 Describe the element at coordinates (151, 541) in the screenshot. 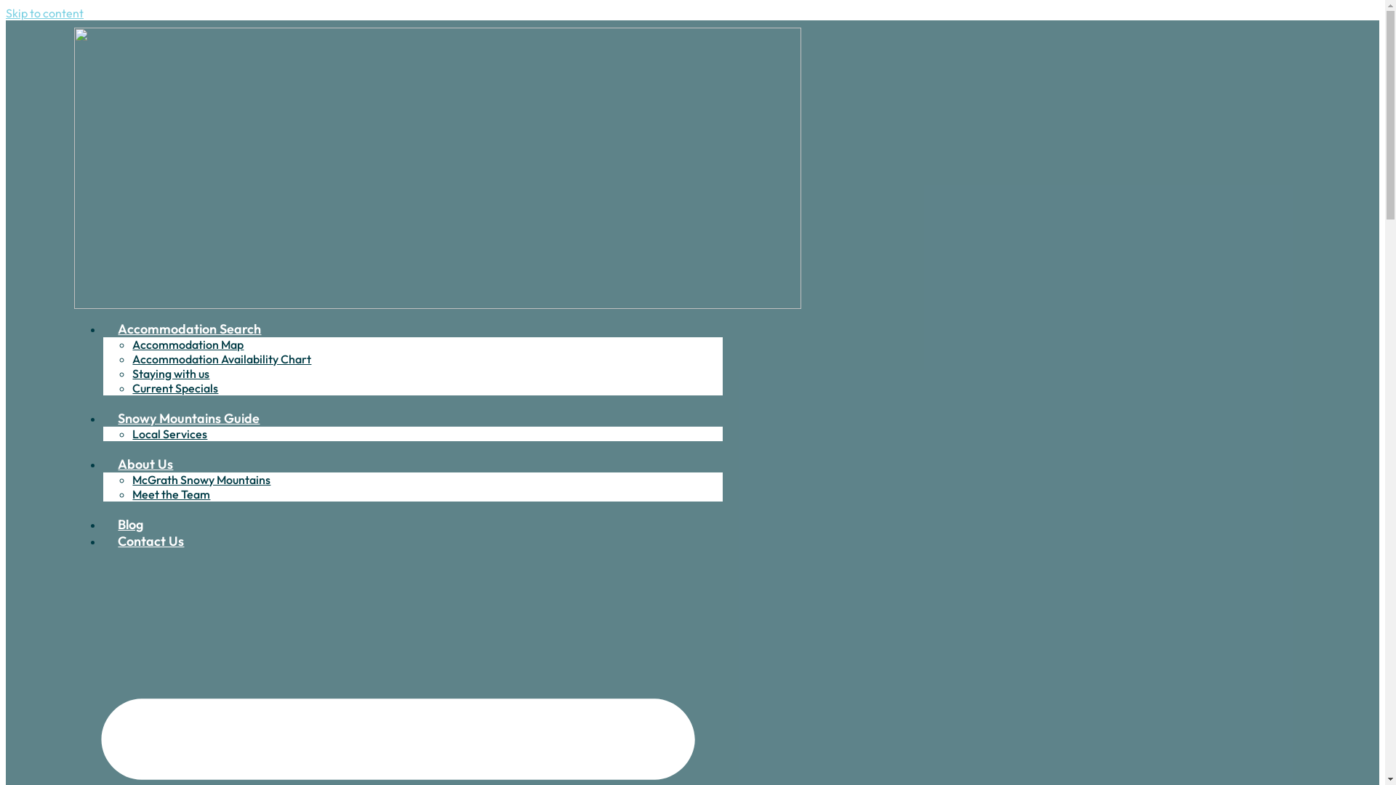

I see `Contact Us` at that location.